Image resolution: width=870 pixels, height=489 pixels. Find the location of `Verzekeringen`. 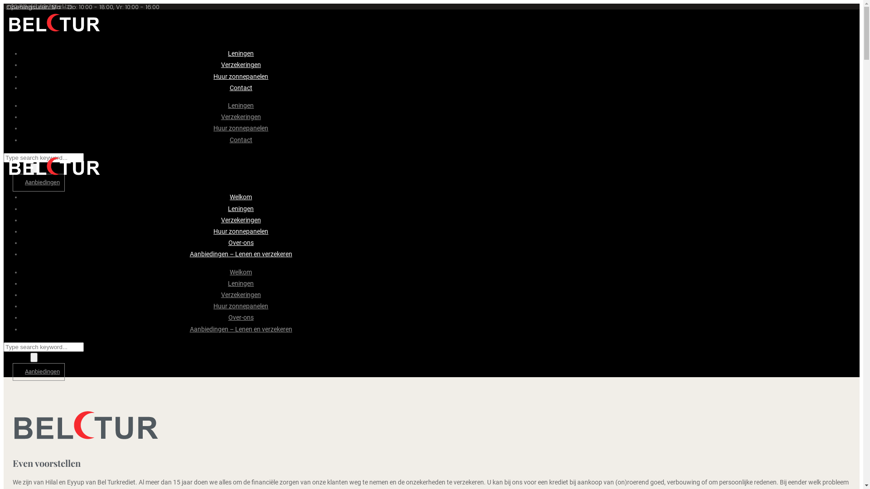

Verzekeringen is located at coordinates (241, 117).